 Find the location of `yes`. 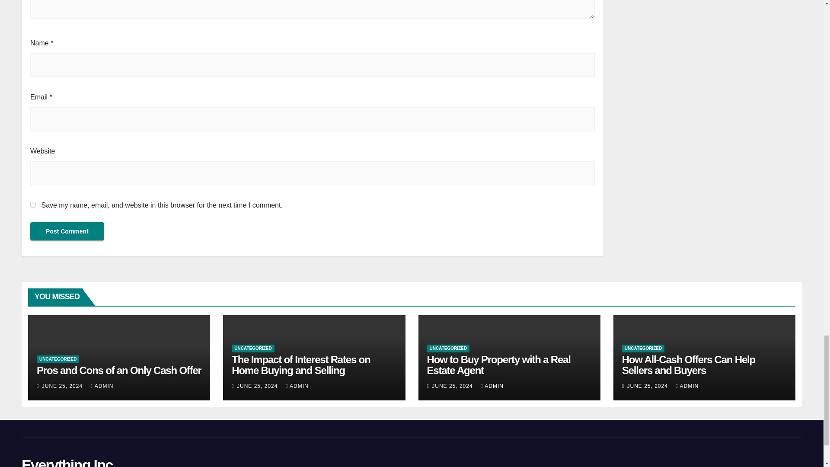

yes is located at coordinates (33, 204).